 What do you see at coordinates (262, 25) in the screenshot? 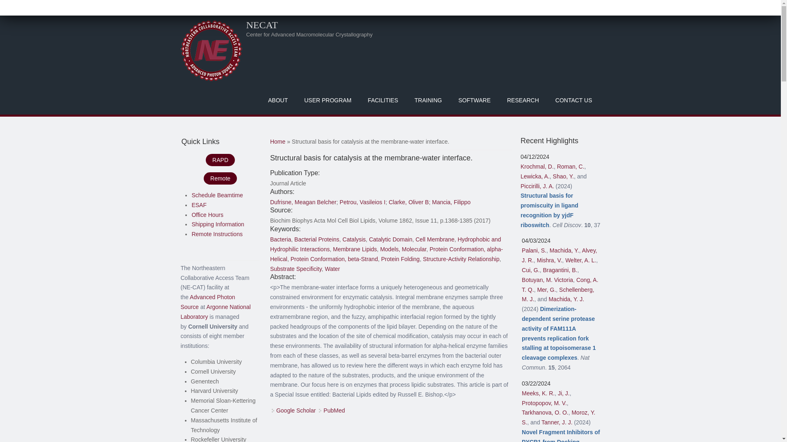
I see `Home` at bounding box center [262, 25].